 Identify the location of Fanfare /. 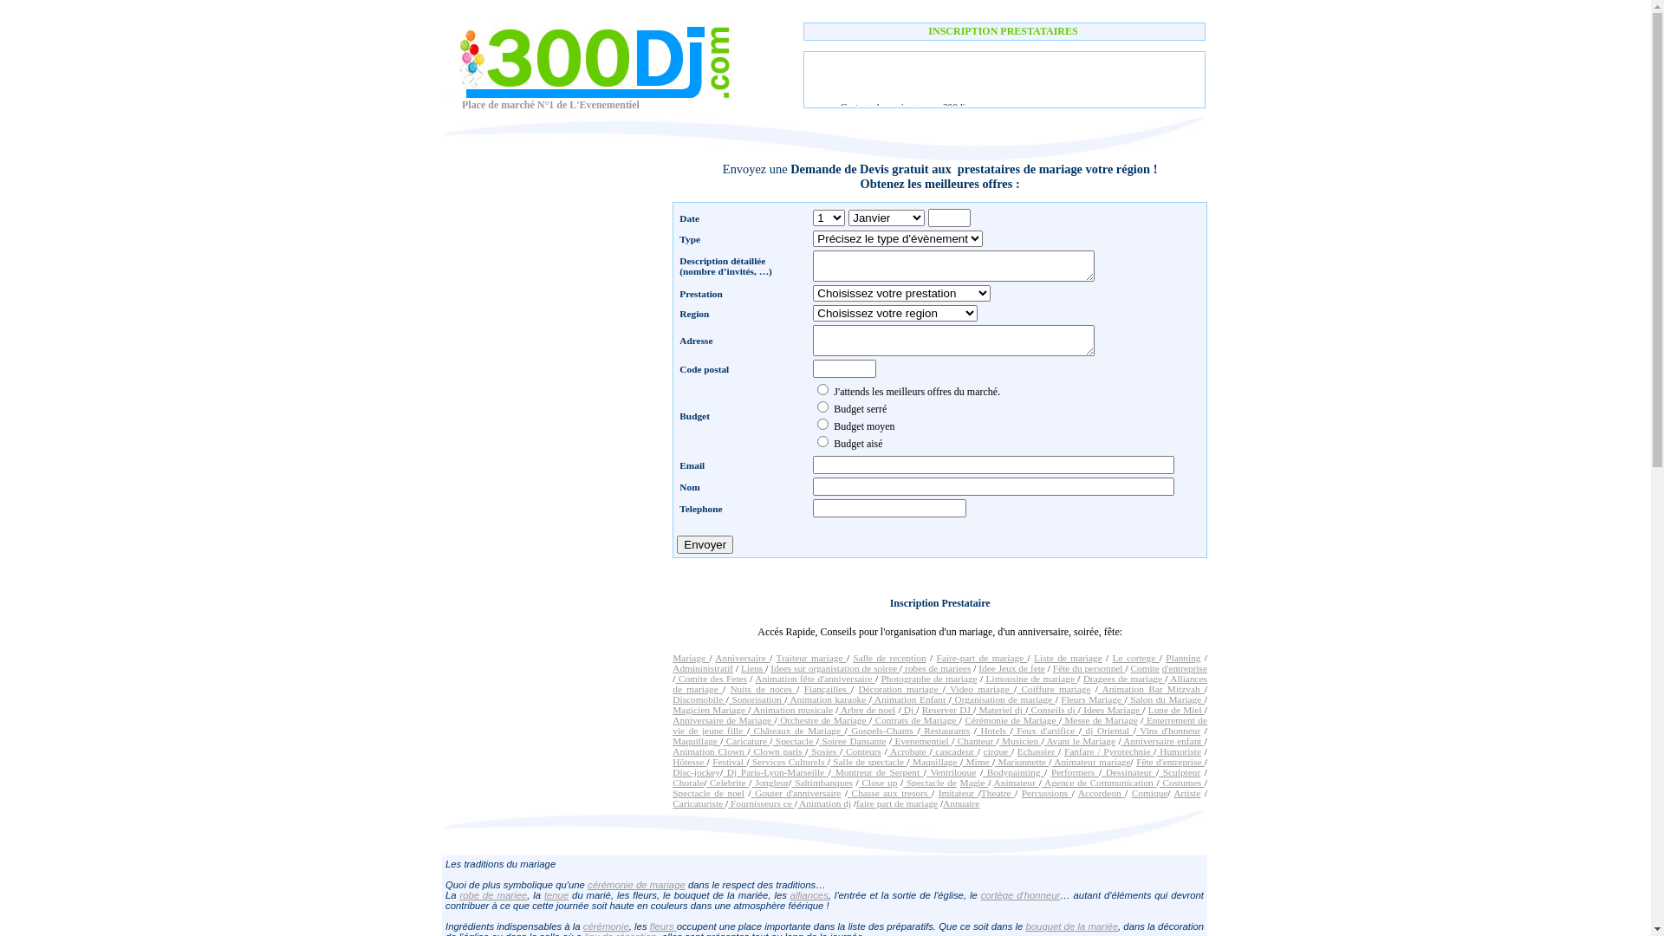
(1082, 751).